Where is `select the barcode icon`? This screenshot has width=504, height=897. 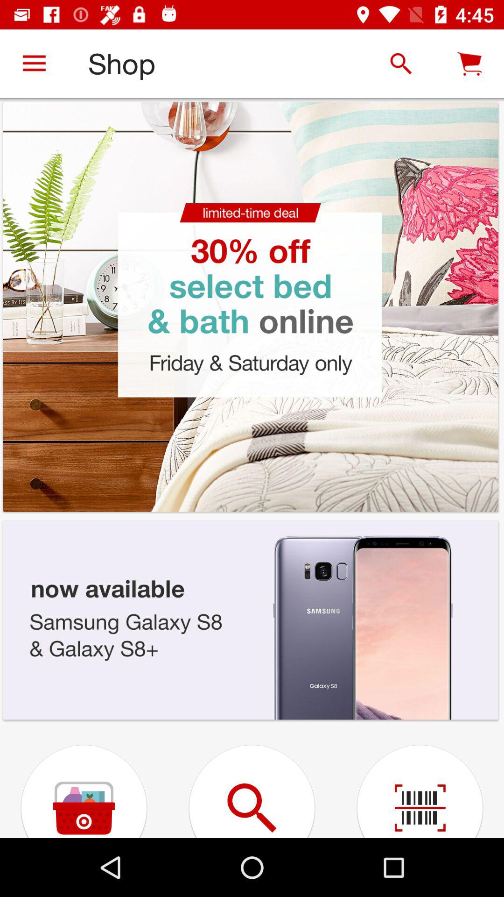
select the barcode icon is located at coordinates (420, 781).